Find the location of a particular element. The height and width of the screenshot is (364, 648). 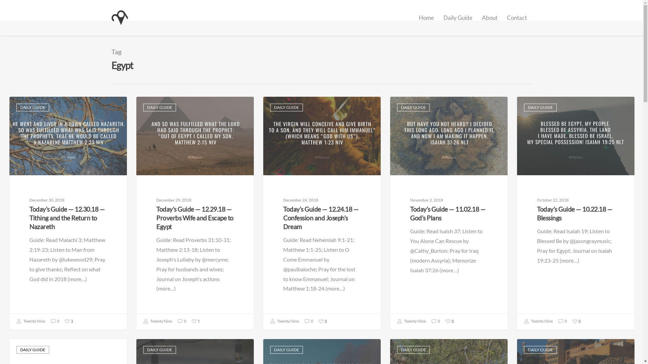

Contact is located at coordinates (517, 23).